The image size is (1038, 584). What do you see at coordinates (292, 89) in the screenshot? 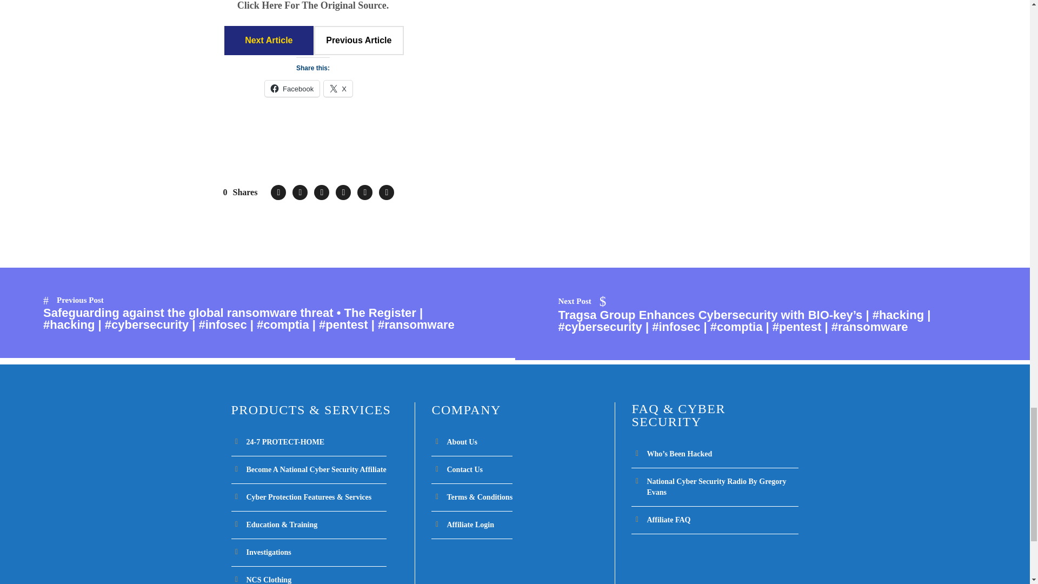
I see `Click to share on Facebook` at bounding box center [292, 89].